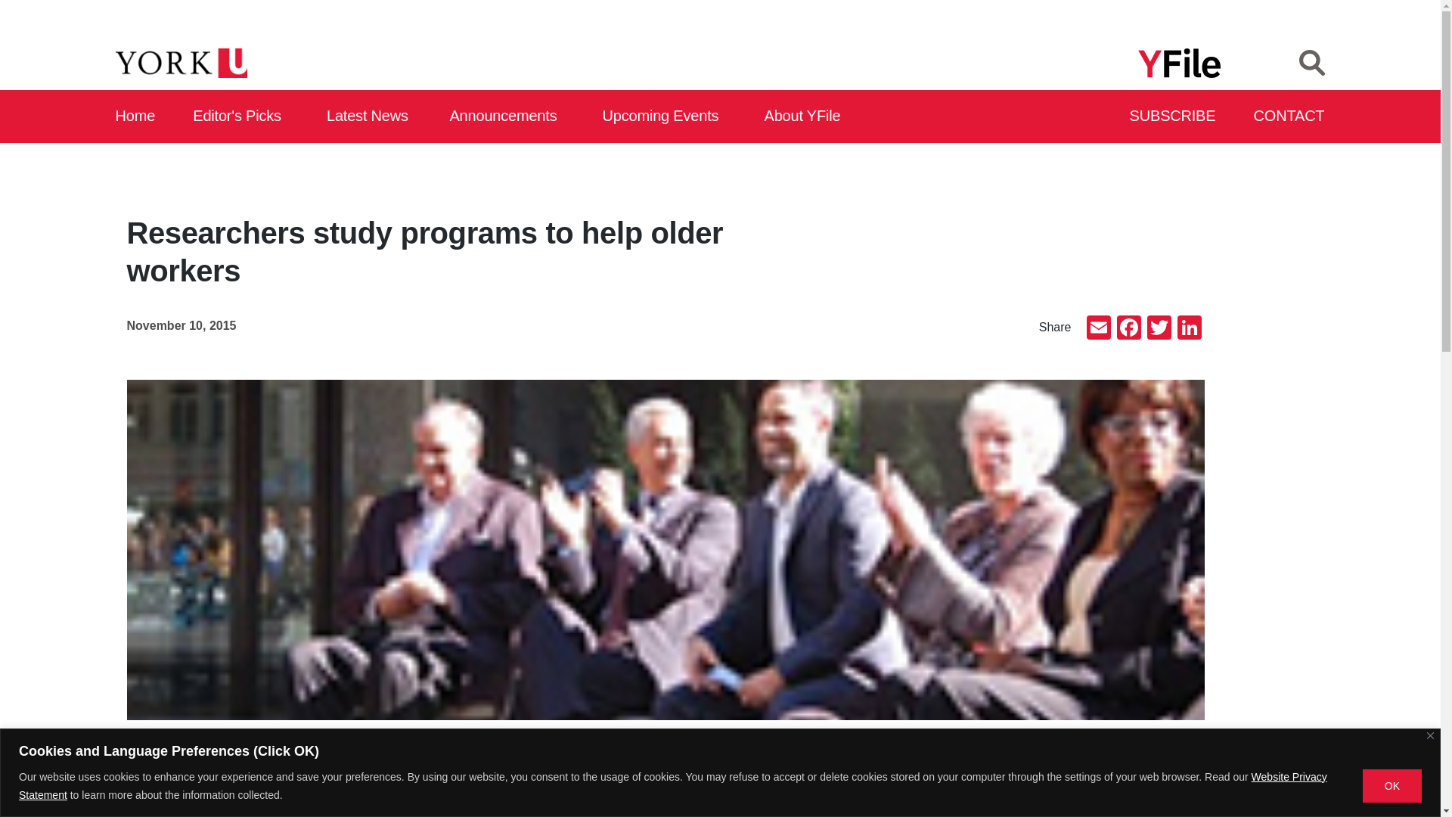 The image size is (1452, 817). What do you see at coordinates (242, 116) in the screenshot?
I see `Editor's Picks` at bounding box center [242, 116].